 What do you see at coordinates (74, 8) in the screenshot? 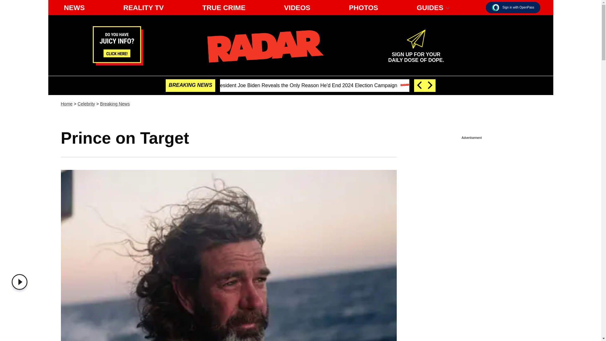
I see `NEWS` at bounding box center [74, 8].